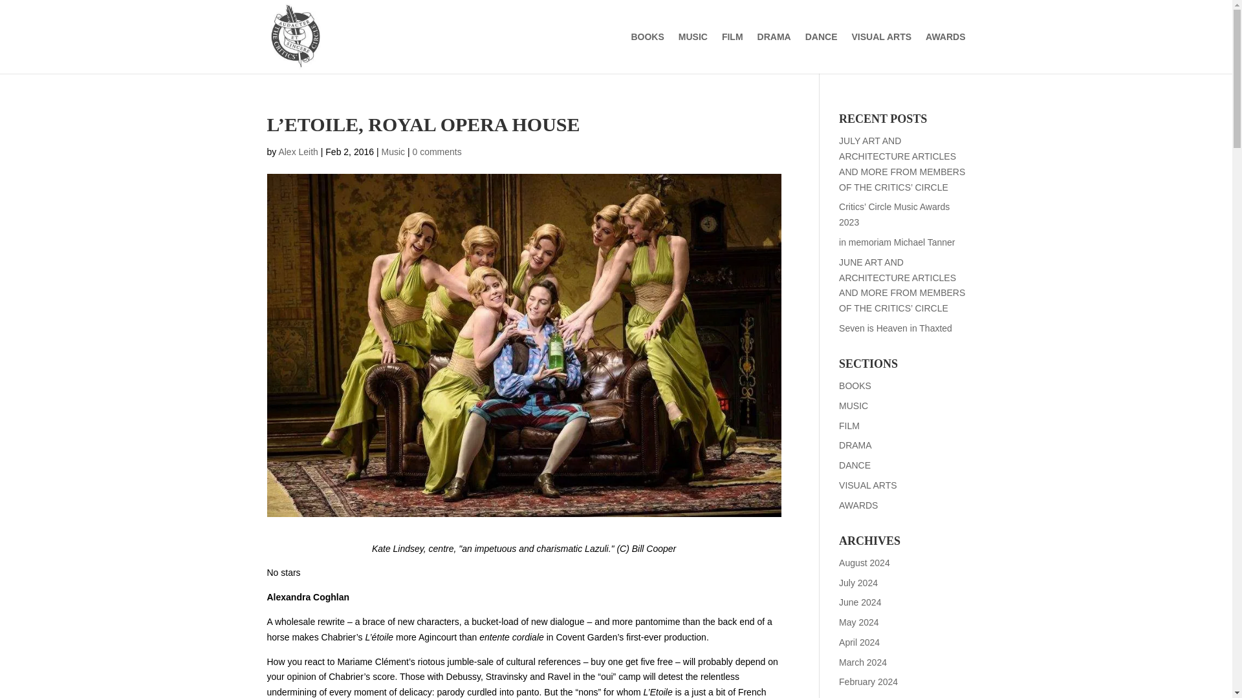  Describe the element at coordinates (855, 385) in the screenshot. I see `BOOKS` at that location.